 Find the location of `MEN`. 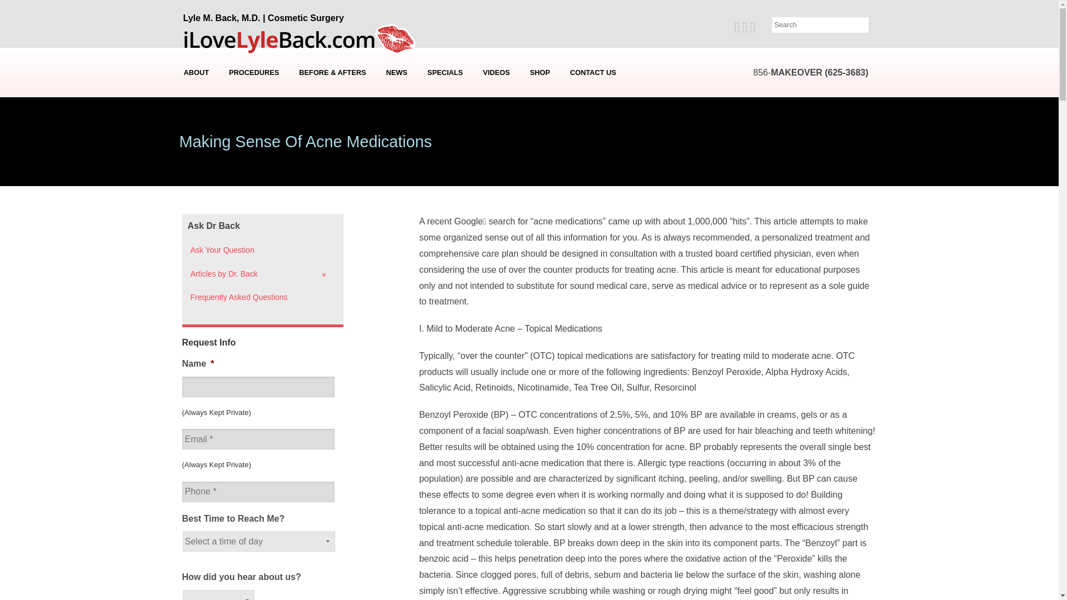

MEN is located at coordinates (253, 161).